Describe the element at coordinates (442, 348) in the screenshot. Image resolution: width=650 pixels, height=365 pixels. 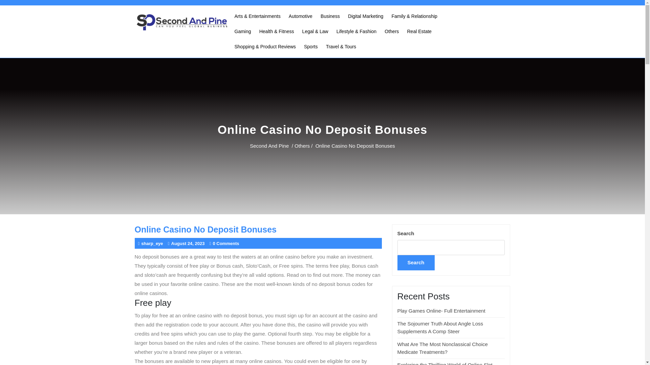
I see `What Are The Most Nonclassical Choice Medicate Treatments?` at that location.